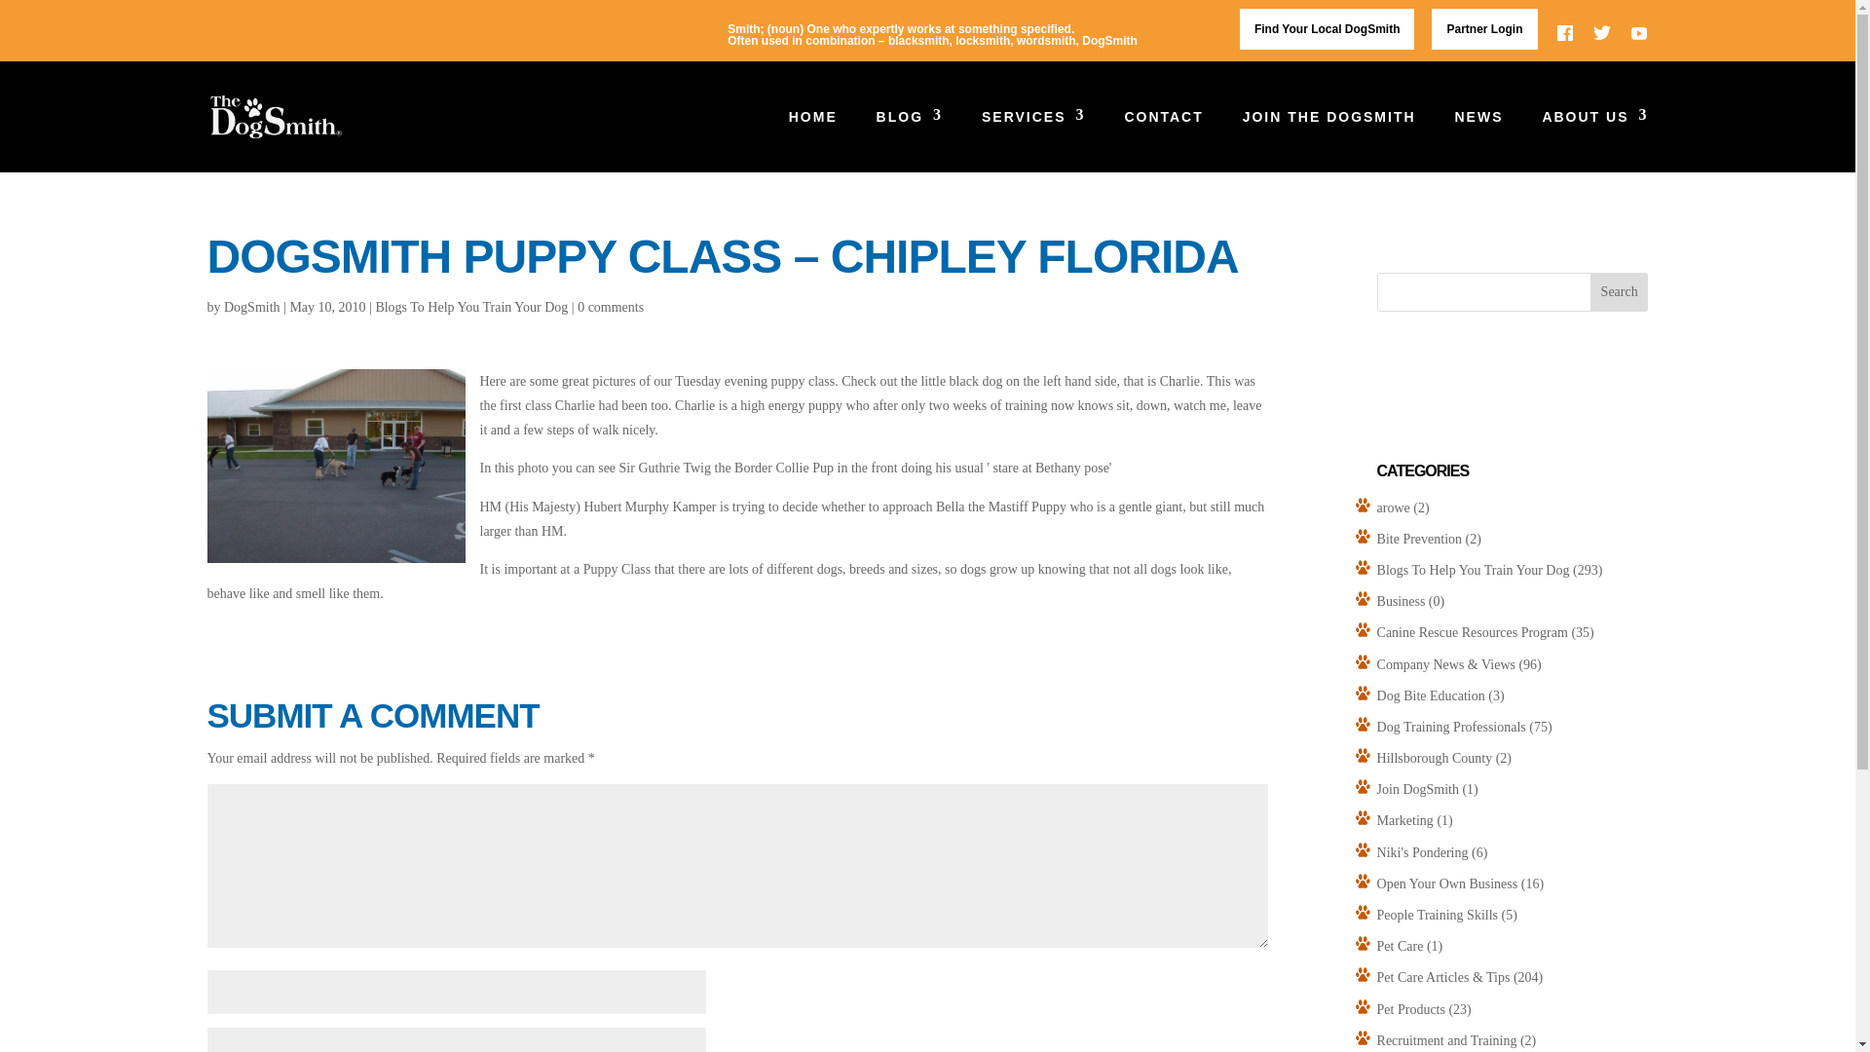  Describe the element at coordinates (1034, 141) in the screenshot. I see `SERVICES` at that location.